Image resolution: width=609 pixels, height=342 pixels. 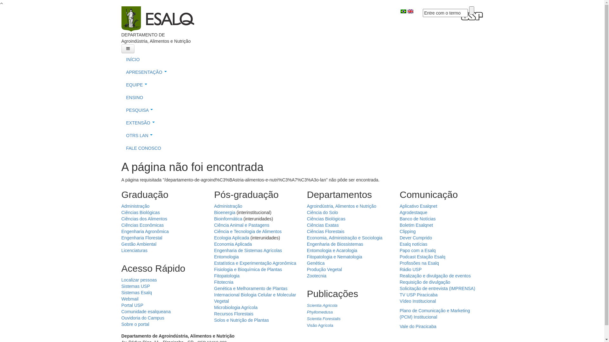 What do you see at coordinates (302, 85) in the screenshot?
I see `EQUIPE` at bounding box center [302, 85].